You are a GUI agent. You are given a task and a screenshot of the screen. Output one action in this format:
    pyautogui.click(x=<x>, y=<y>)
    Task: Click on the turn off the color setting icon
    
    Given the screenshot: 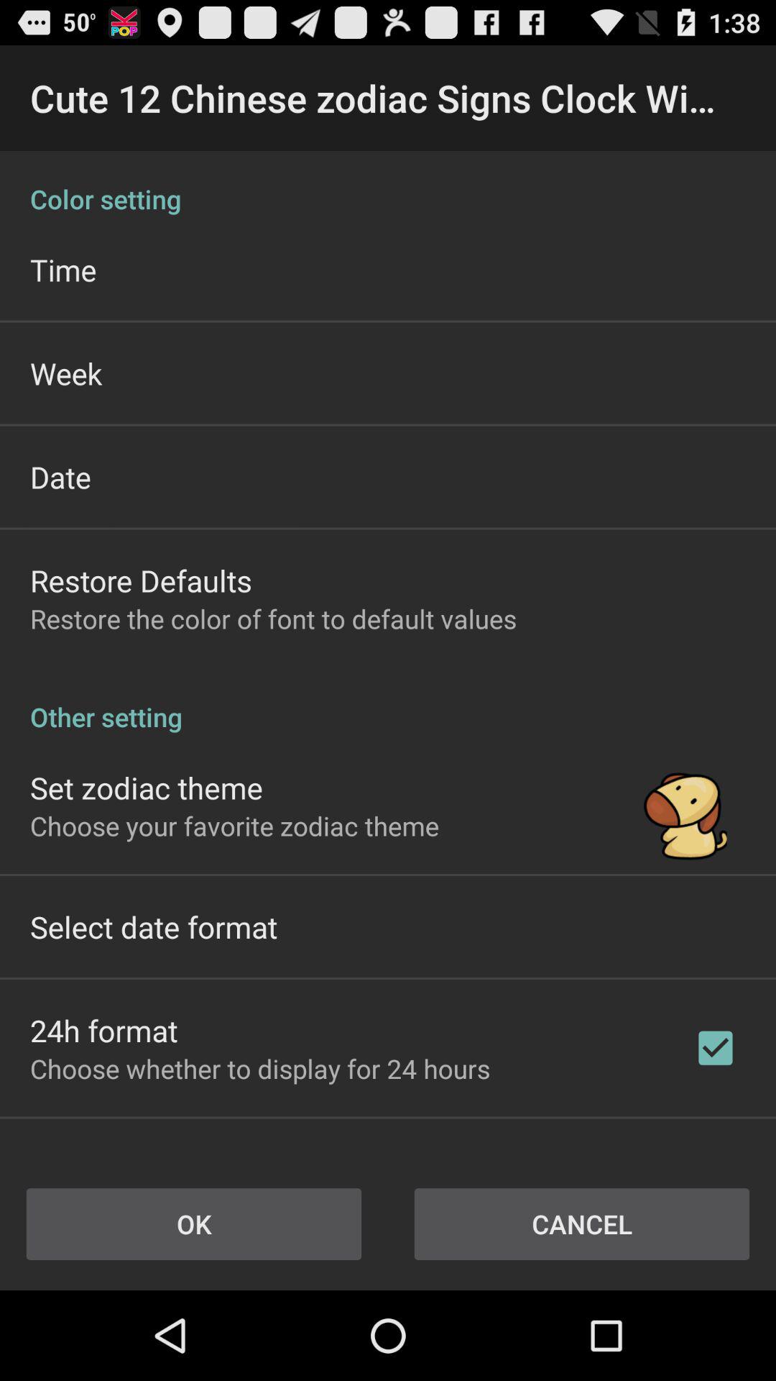 What is the action you would take?
    pyautogui.click(x=388, y=184)
    